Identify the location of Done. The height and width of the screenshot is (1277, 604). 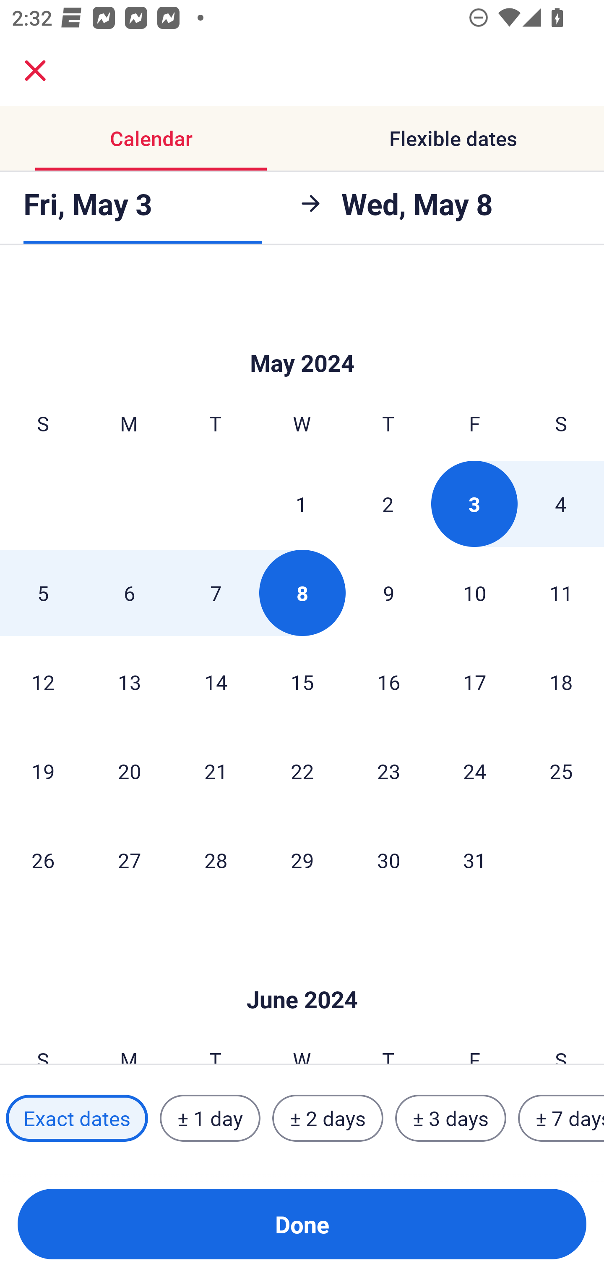
(302, 1224).